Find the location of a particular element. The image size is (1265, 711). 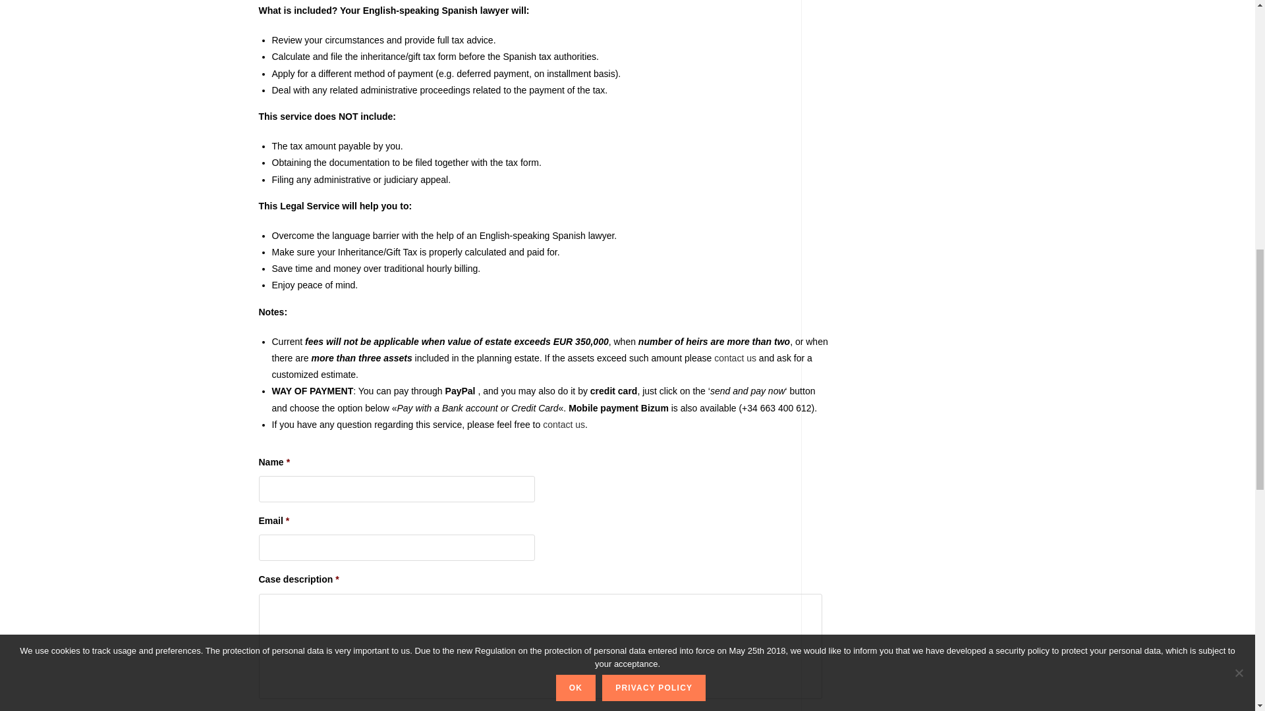

contact us is located at coordinates (735, 357).